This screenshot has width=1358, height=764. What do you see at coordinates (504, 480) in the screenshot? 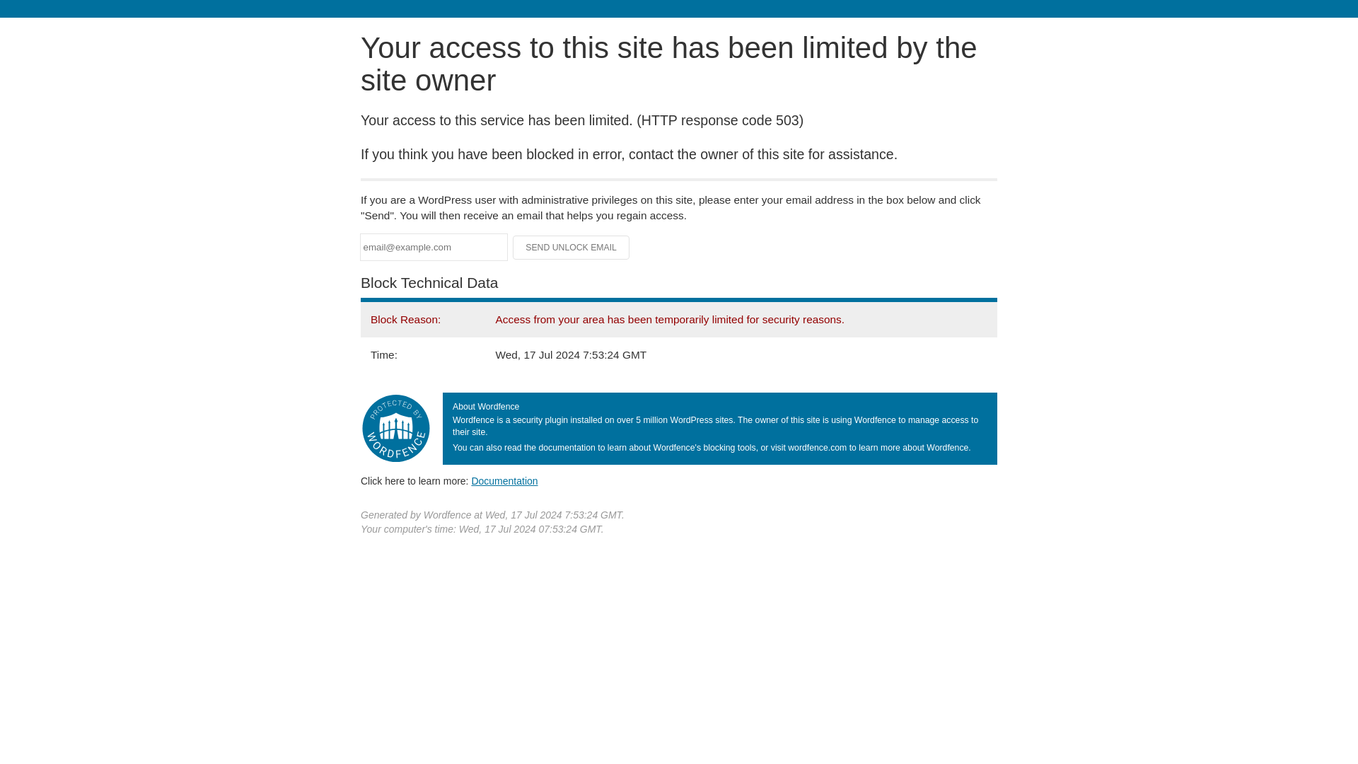
I see `Documentation` at bounding box center [504, 480].